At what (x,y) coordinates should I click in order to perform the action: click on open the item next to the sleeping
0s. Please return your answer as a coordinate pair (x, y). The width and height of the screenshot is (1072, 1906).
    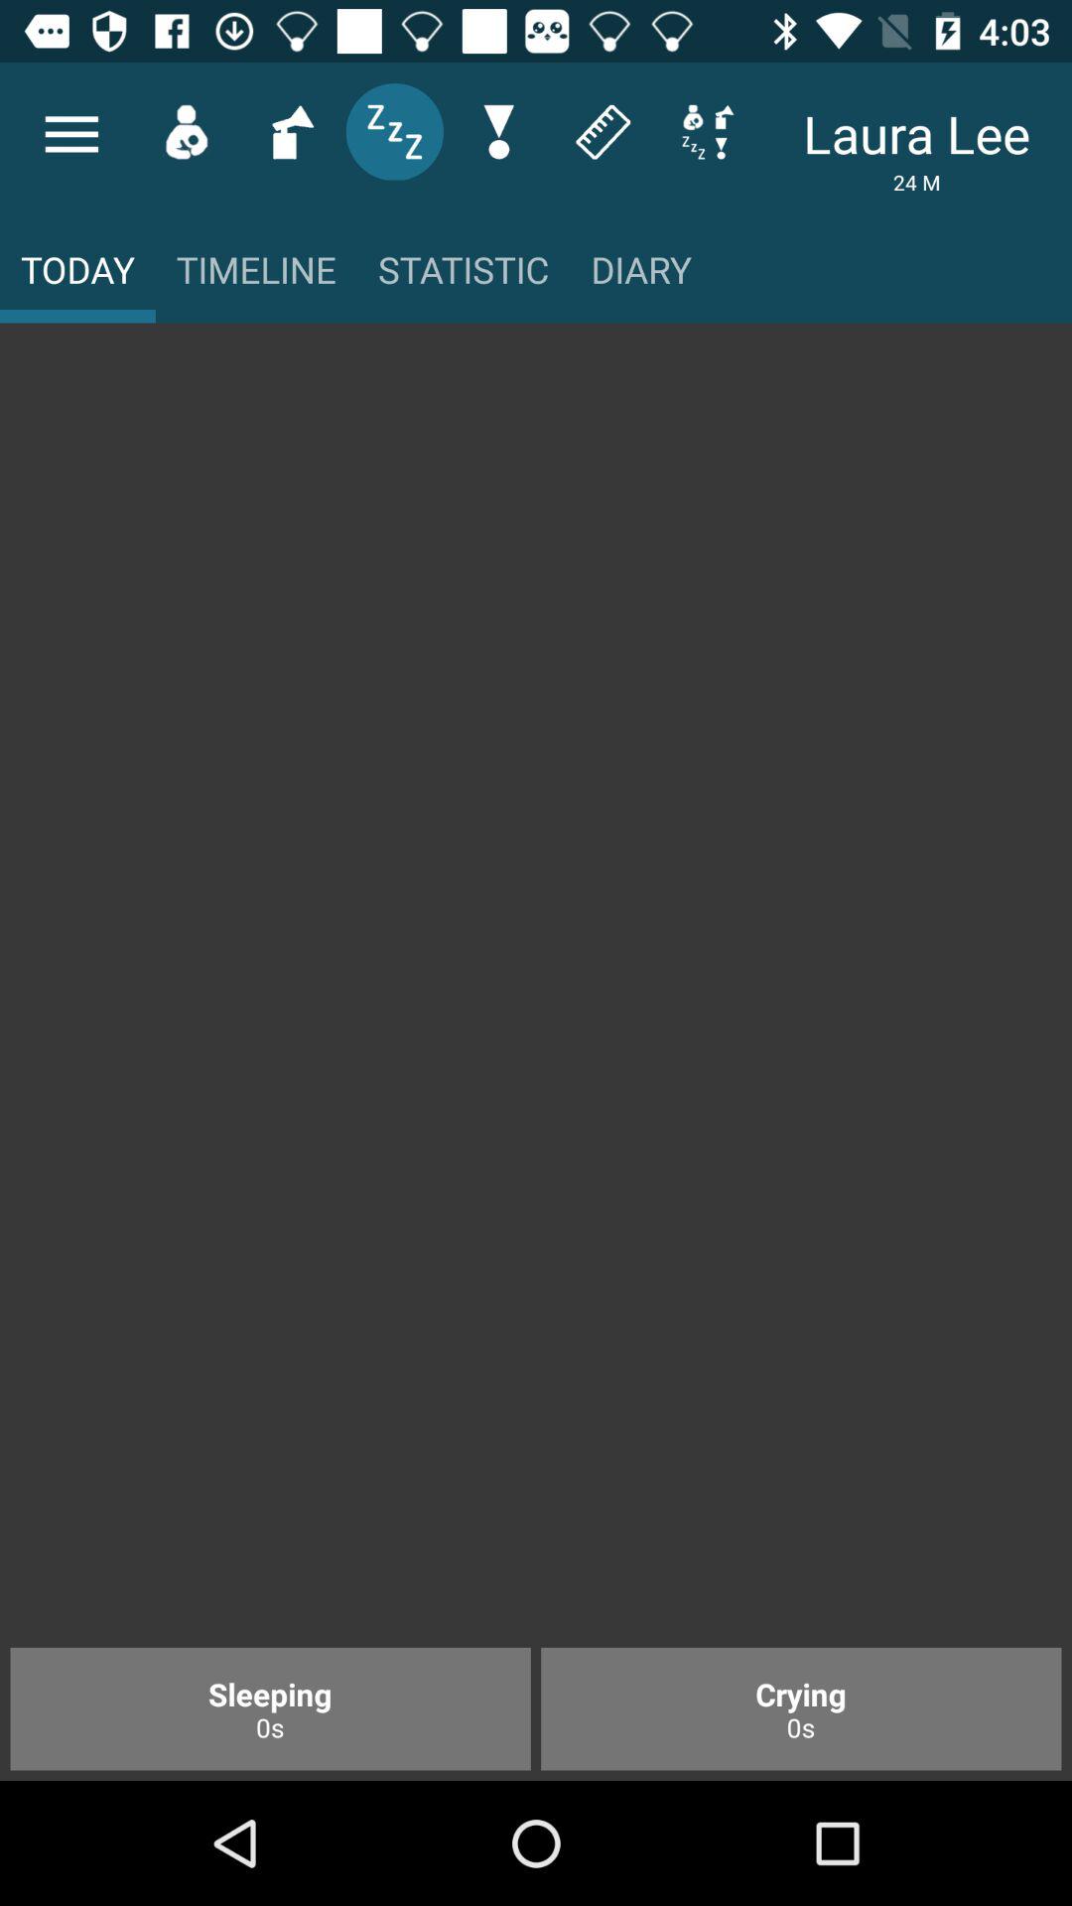
    Looking at the image, I should click on (801, 1708).